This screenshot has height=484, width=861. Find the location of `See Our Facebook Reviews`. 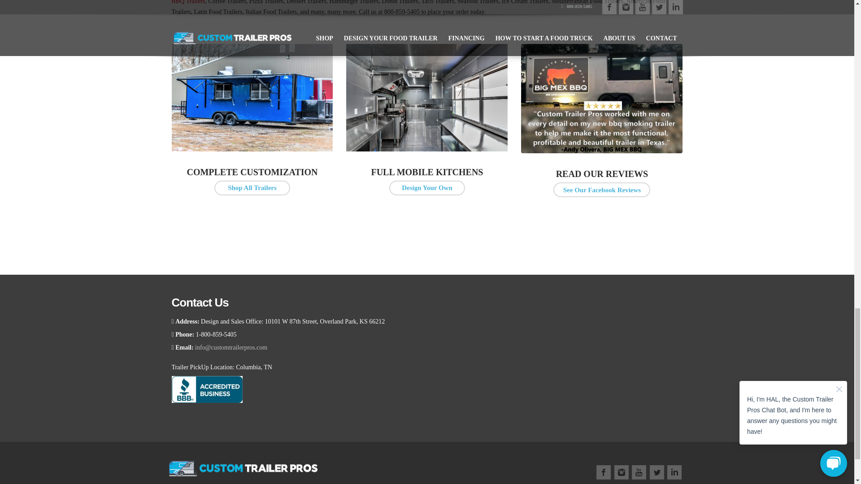

See Our Facebook Reviews is located at coordinates (602, 190).